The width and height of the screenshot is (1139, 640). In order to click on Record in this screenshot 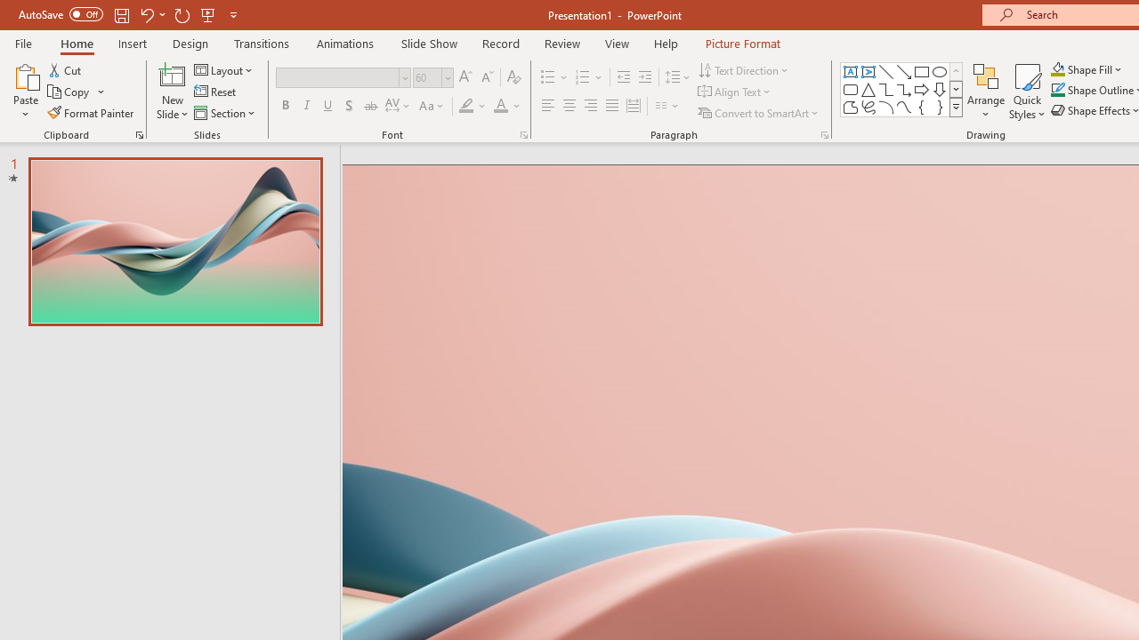, I will do `click(500, 43)`.